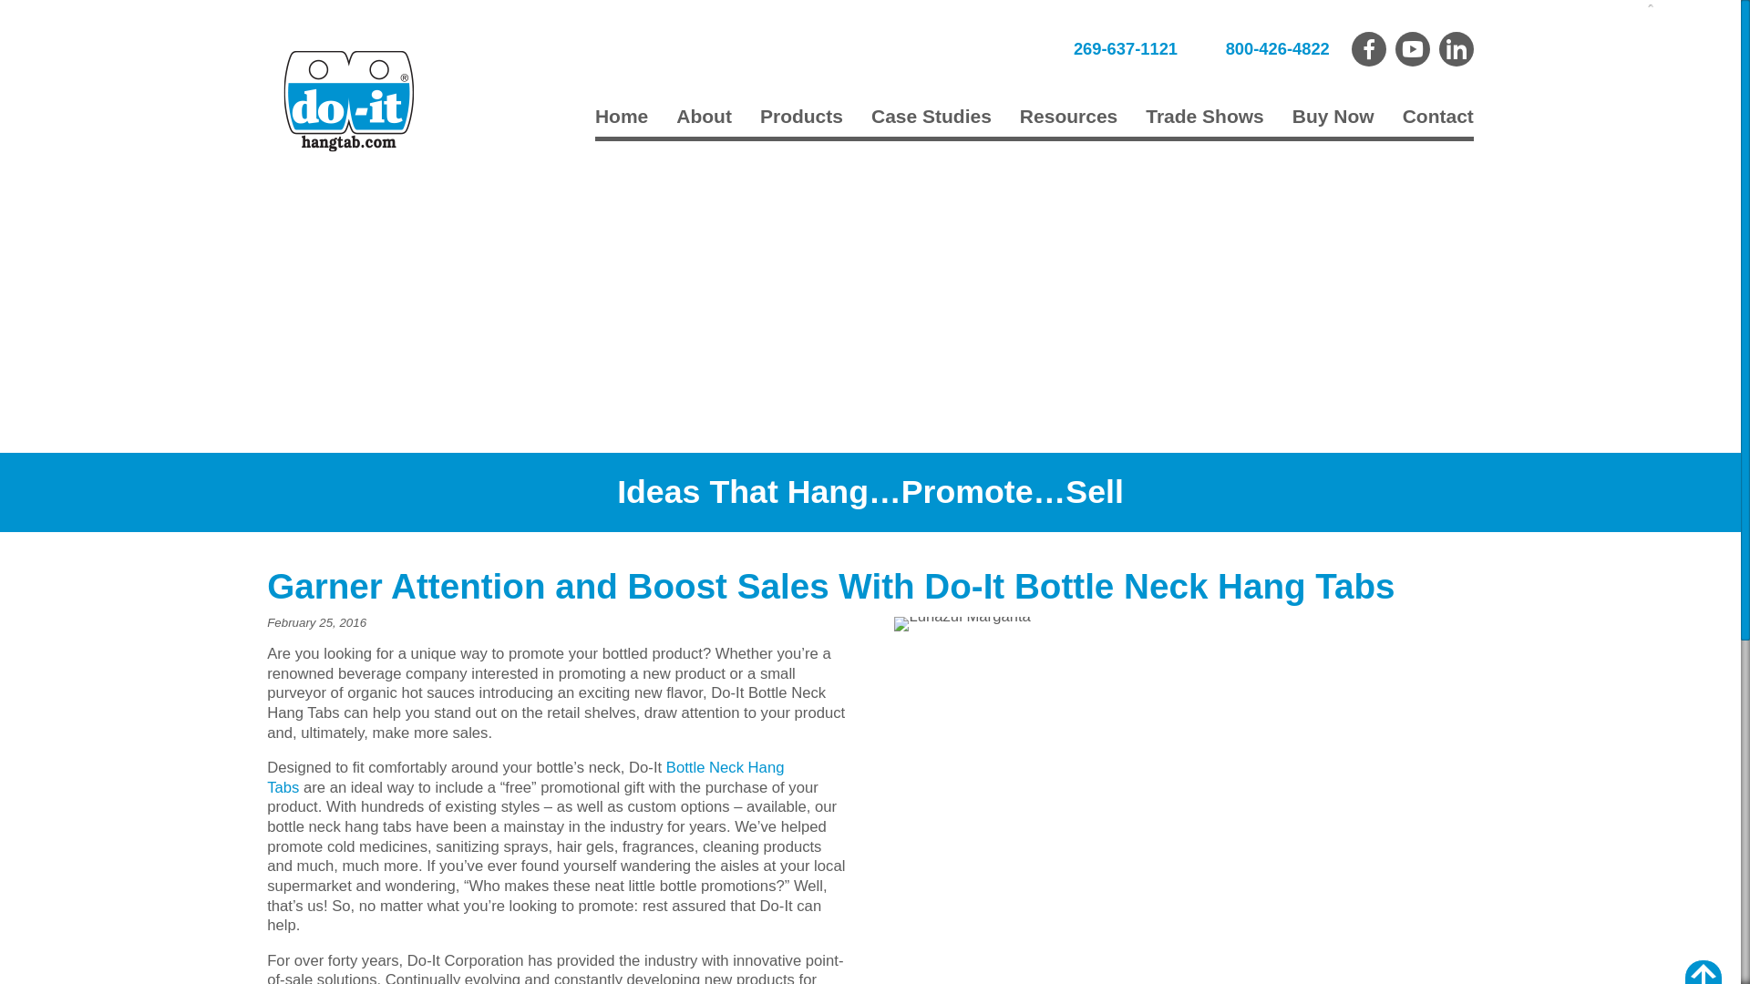 This screenshot has width=1750, height=984. I want to click on 800-426-4822, so click(1278, 48).